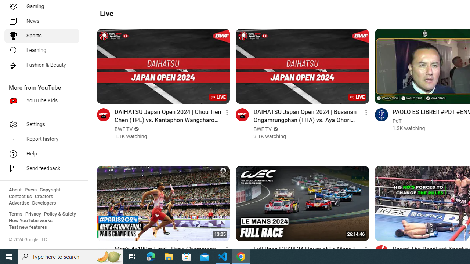 This screenshot has width=470, height=264. I want to click on Live, so click(106, 14).